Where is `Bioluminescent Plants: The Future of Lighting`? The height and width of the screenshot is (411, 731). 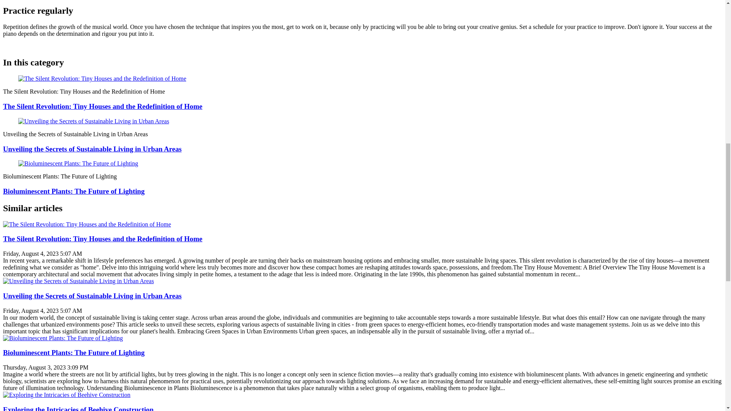 Bioluminescent Plants: The Future of Lighting is located at coordinates (74, 191).